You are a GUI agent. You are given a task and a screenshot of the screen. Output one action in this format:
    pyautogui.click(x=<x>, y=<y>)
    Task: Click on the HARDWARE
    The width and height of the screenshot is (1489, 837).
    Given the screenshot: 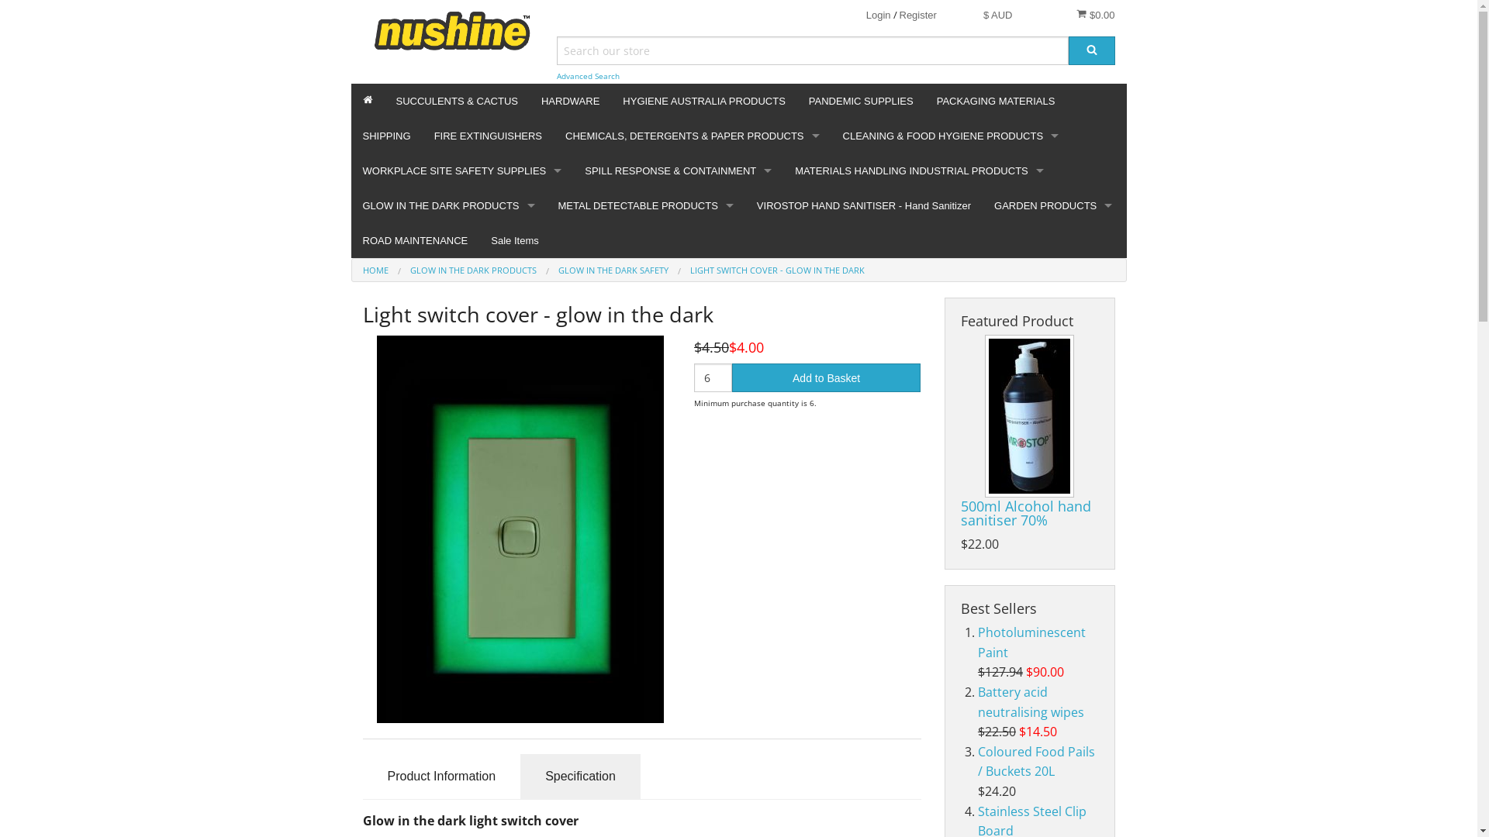 What is the action you would take?
    pyautogui.click(x=571, y=101)
    